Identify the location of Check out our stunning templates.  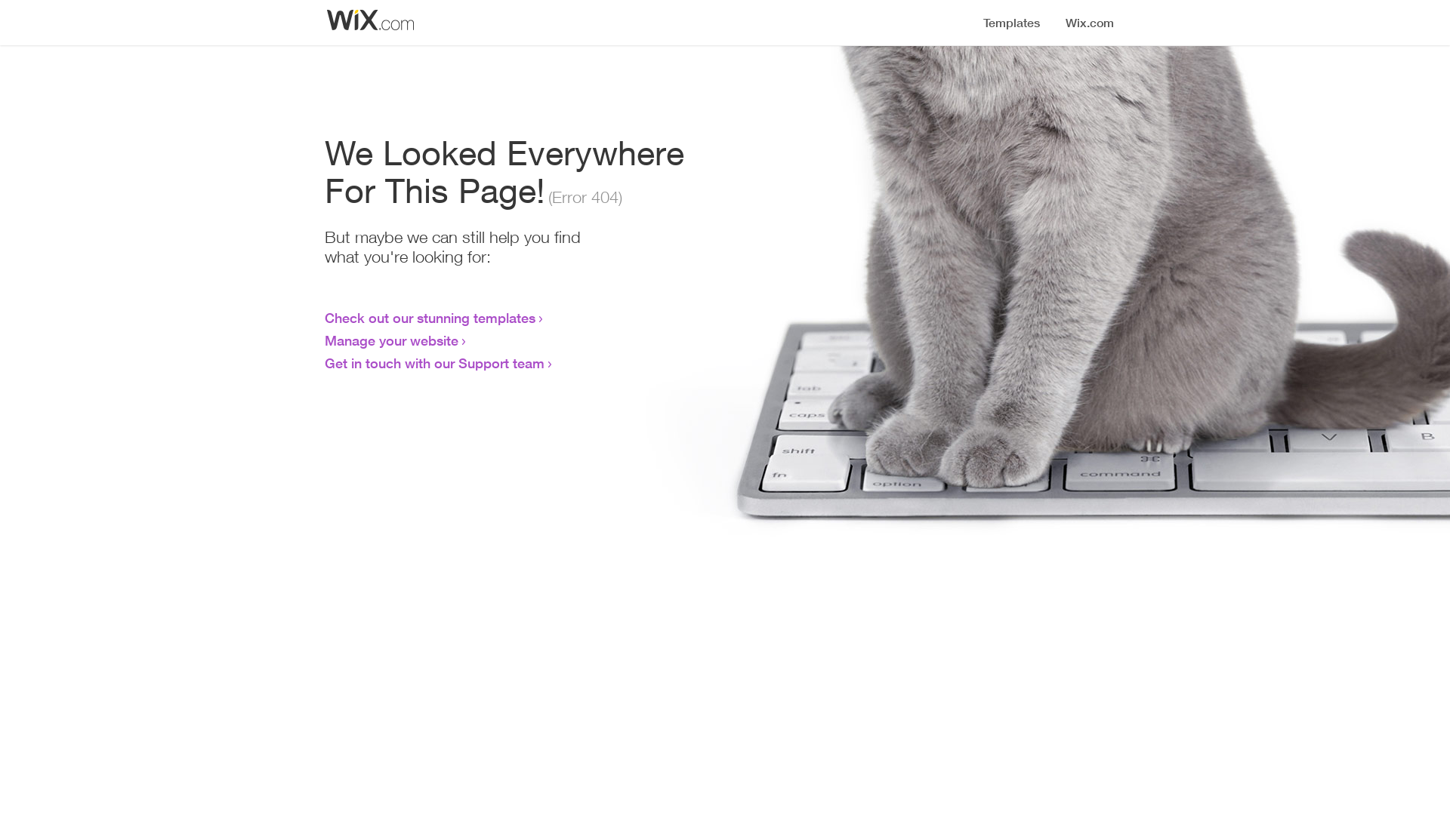
(430, 318).